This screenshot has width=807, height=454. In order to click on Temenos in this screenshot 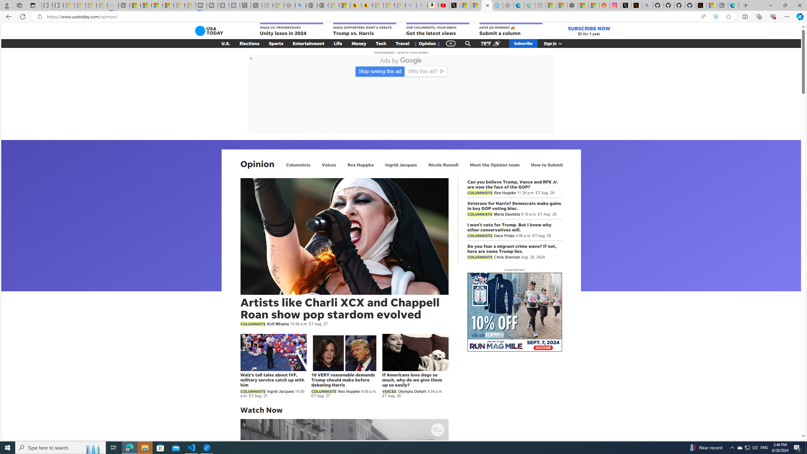, I will do `click(418, 121)`.